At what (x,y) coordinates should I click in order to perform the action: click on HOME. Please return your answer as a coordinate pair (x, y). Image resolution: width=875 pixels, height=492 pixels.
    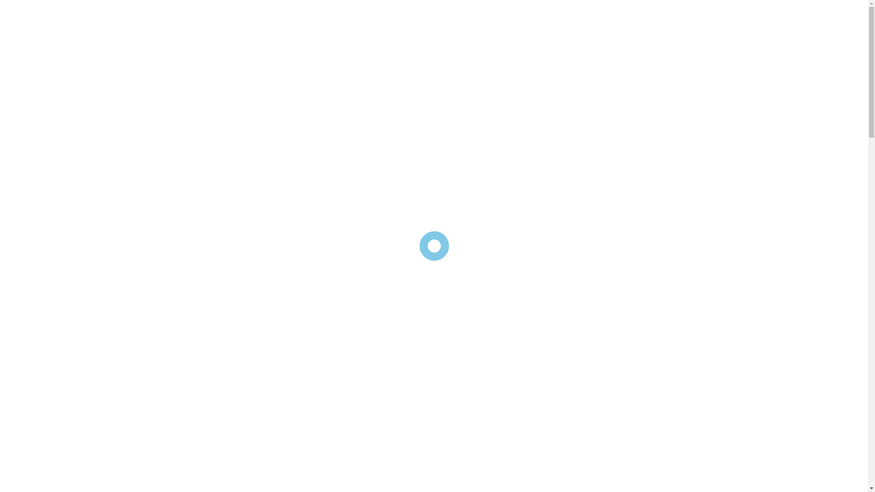
    Looking at the image, I should click on (186, 75).